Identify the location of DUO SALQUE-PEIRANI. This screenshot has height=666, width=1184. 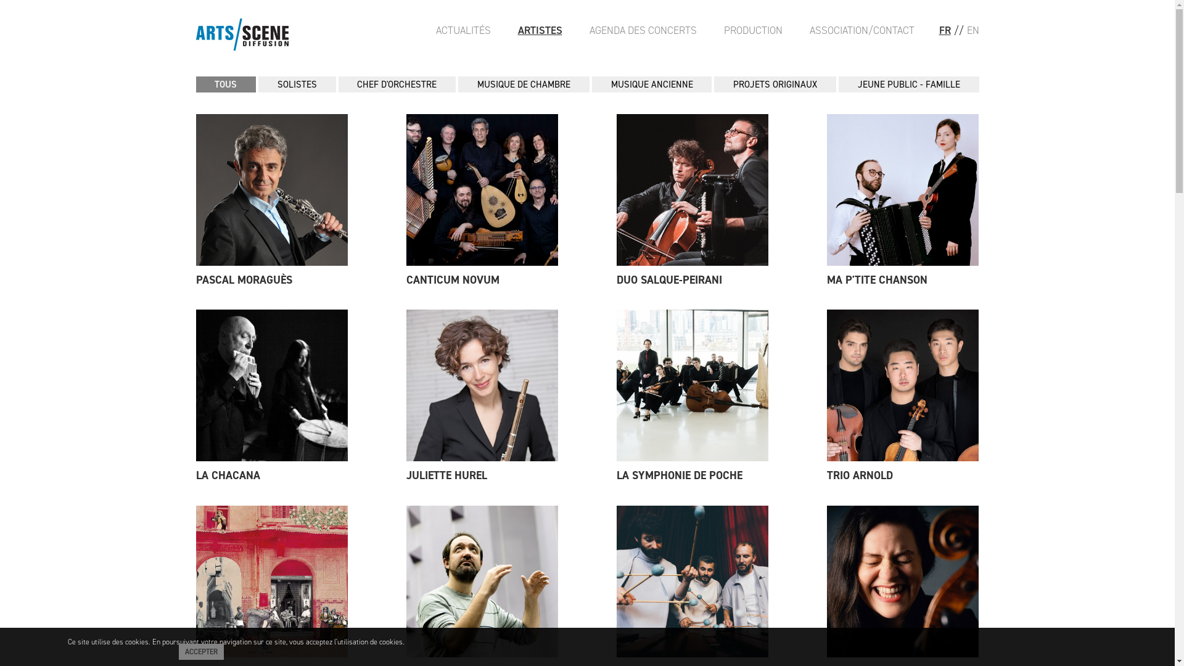
(693, 281).